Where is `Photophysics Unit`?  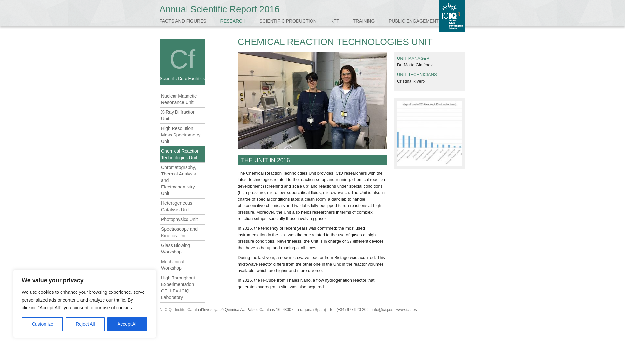 Photophysics Unit is located at coordinates (182, 219).